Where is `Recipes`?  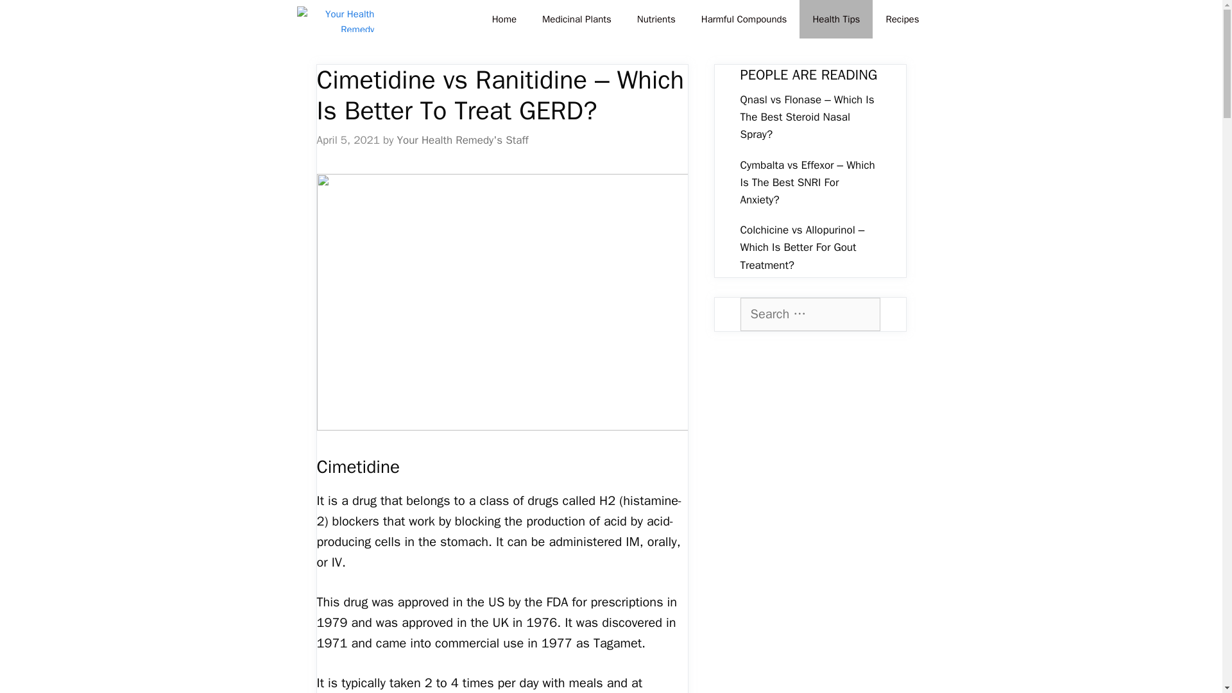
Recipes is located at coordinates (902, 19).